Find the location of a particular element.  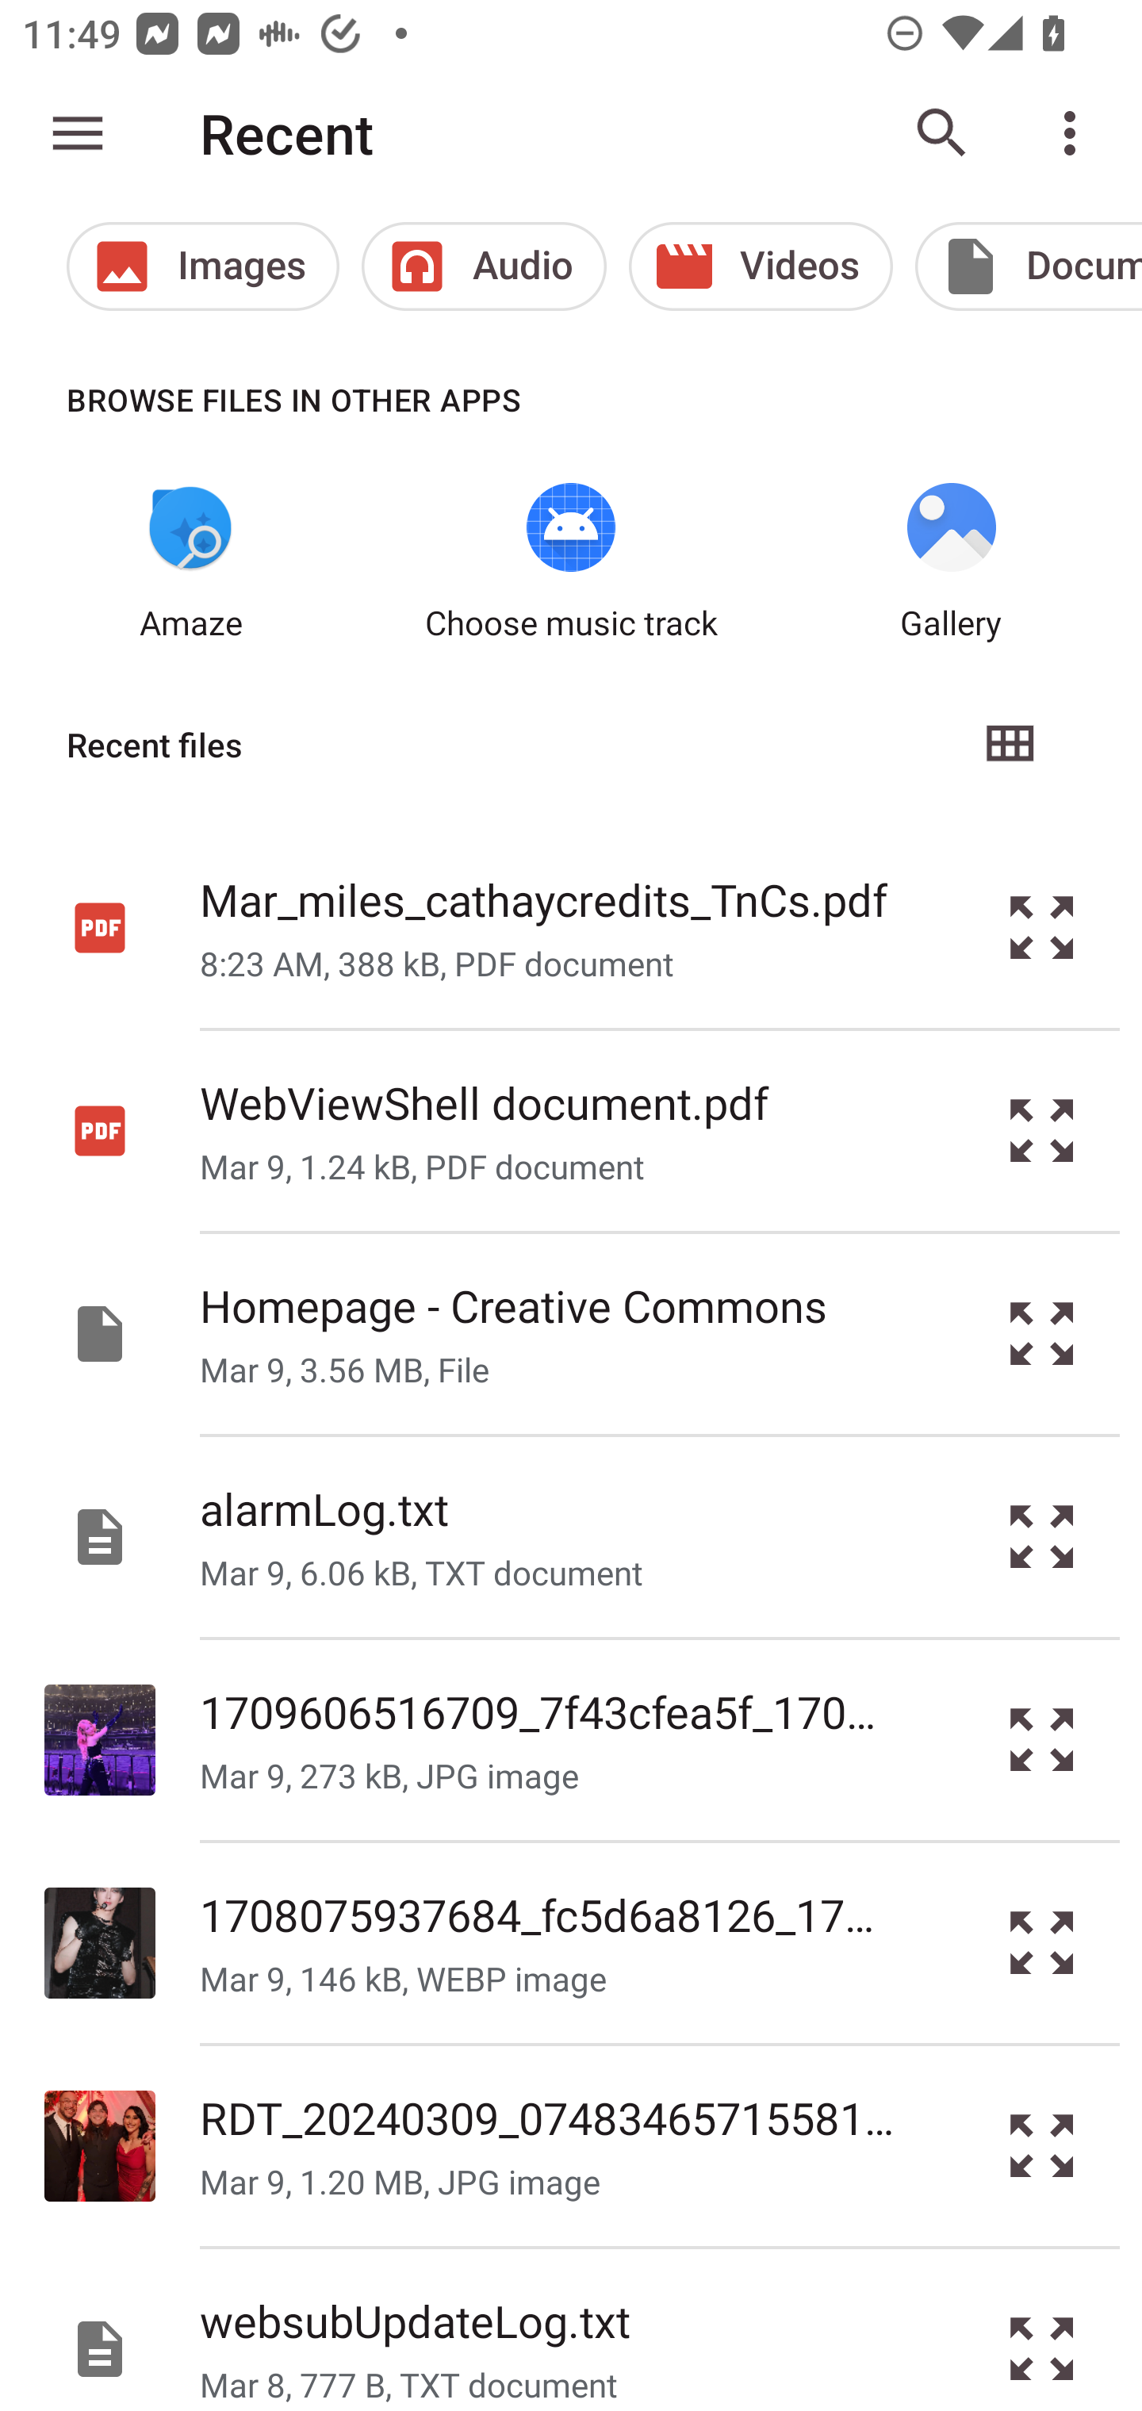

Gallery is located at coordinates (952, 562).